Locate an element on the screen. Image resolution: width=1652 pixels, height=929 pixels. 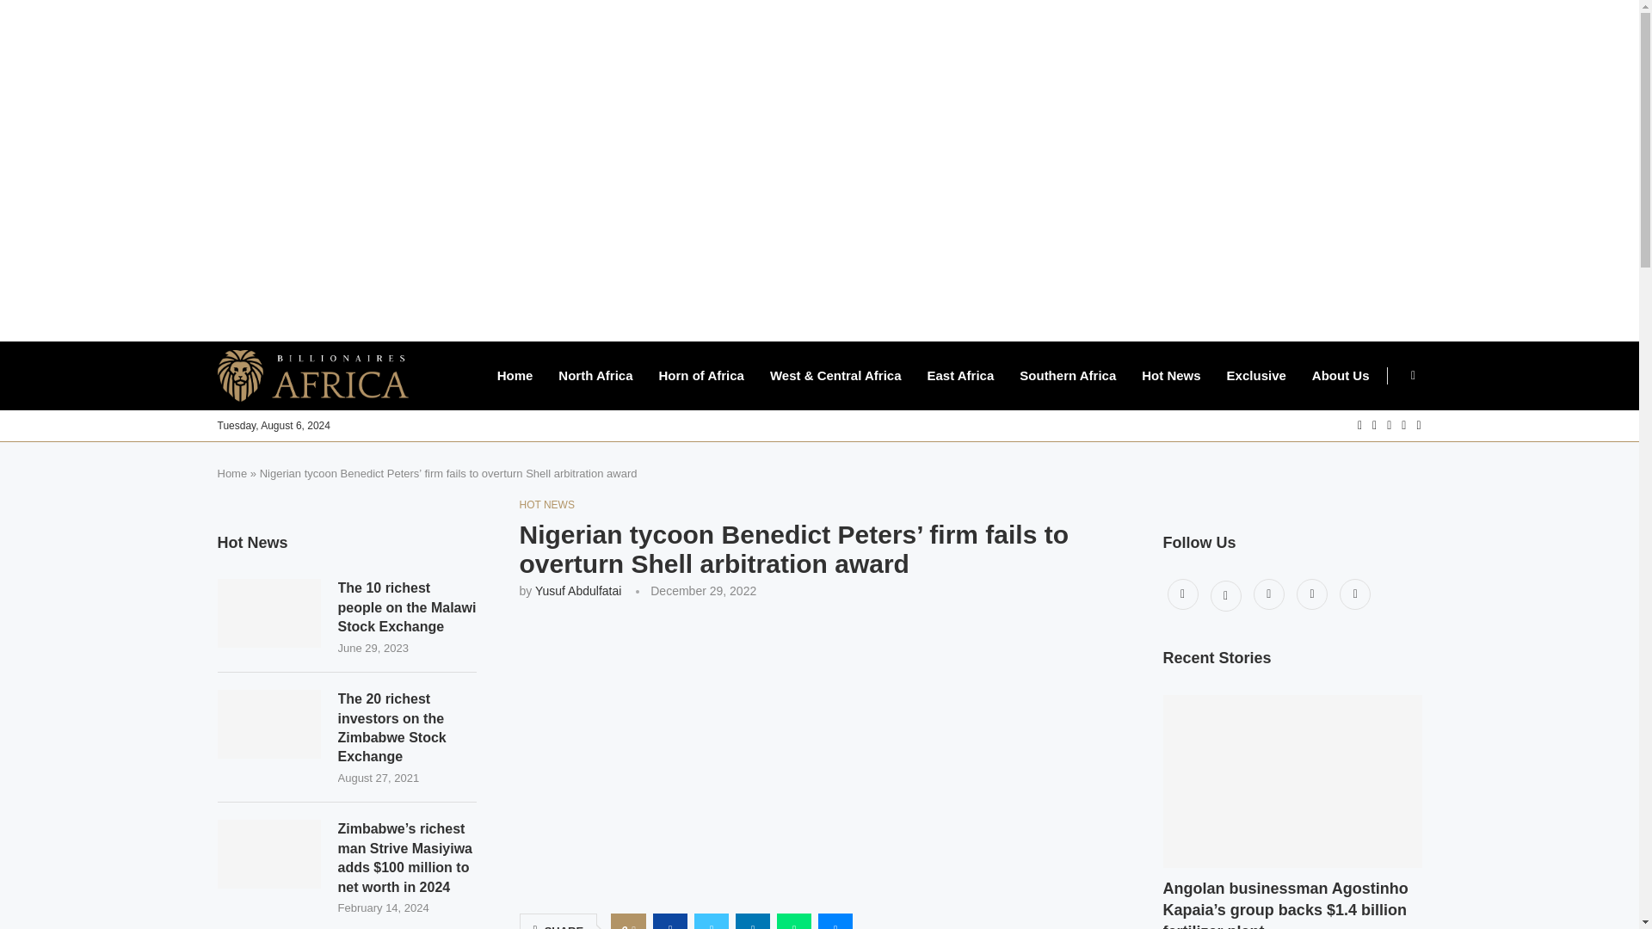
North Africa is located at coordinates (595, 375).